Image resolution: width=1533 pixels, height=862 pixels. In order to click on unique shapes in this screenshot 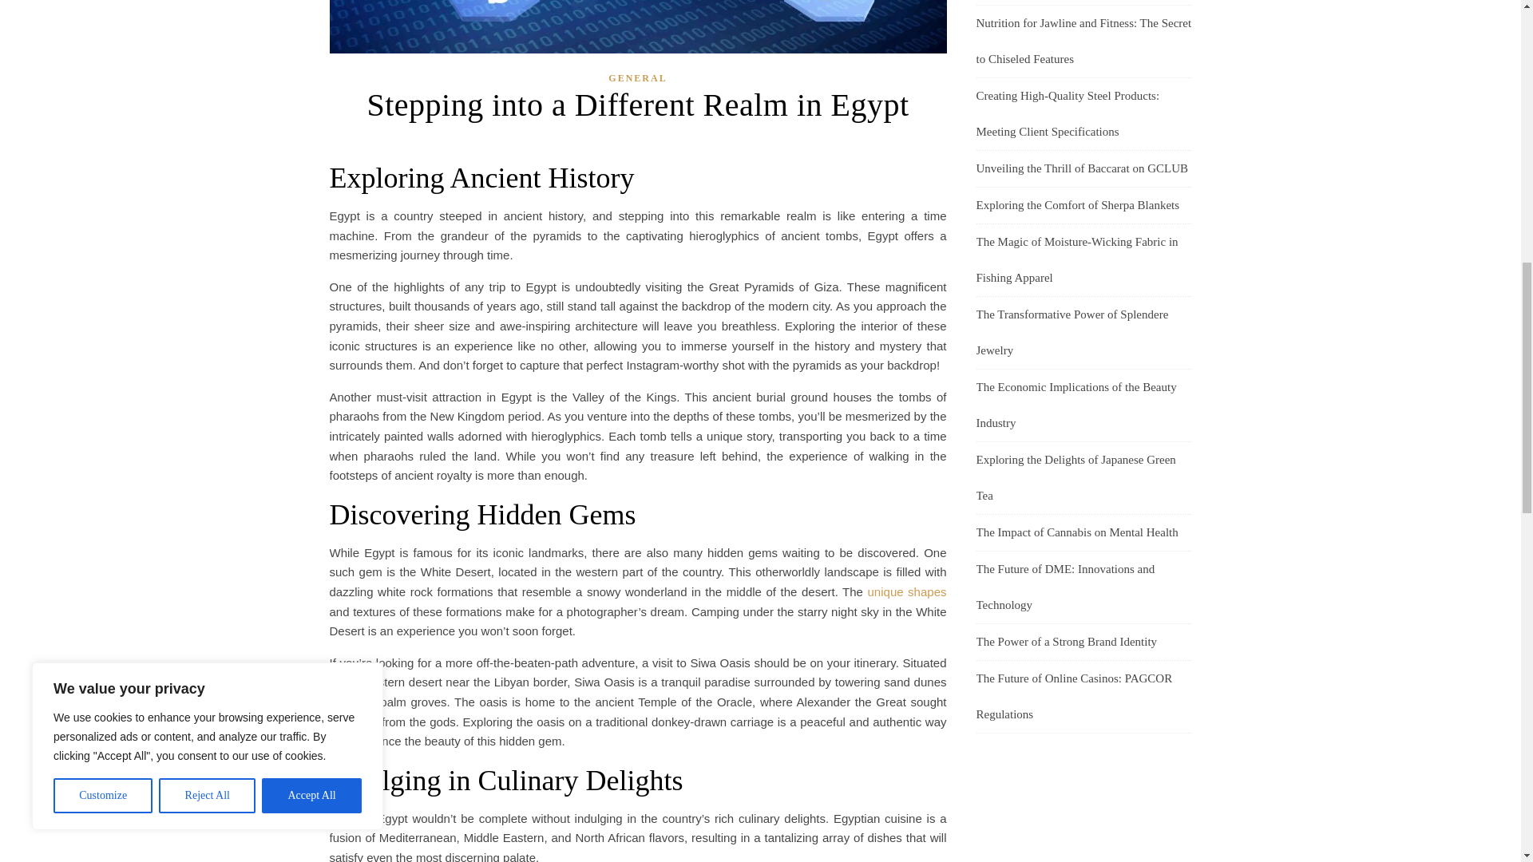, I will do `click(907, 591)`.